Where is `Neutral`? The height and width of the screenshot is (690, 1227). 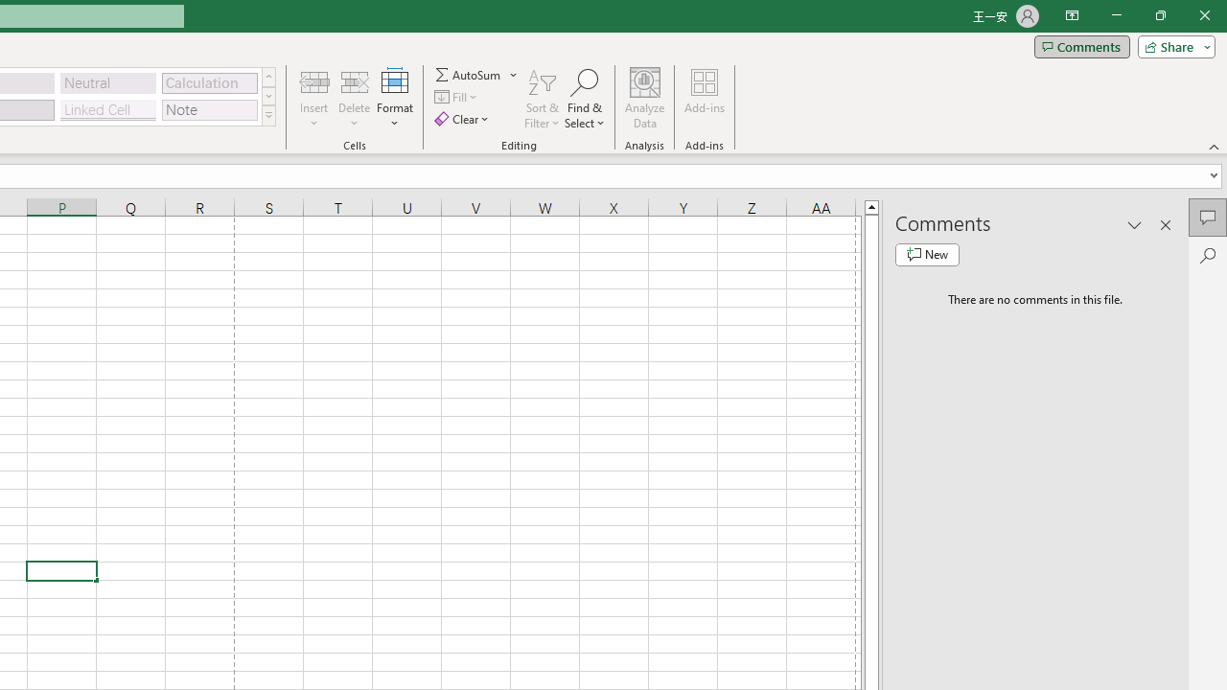
Neutral is located at coordinates (108, 82).